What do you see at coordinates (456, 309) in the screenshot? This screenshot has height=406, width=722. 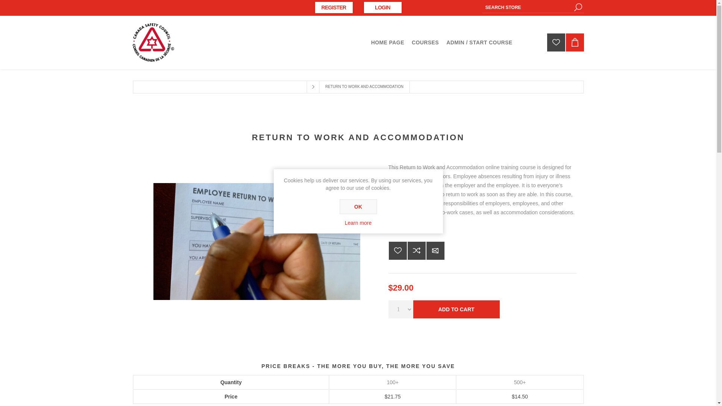 I see `ADD TO CART` at bounding box center [456, 309].